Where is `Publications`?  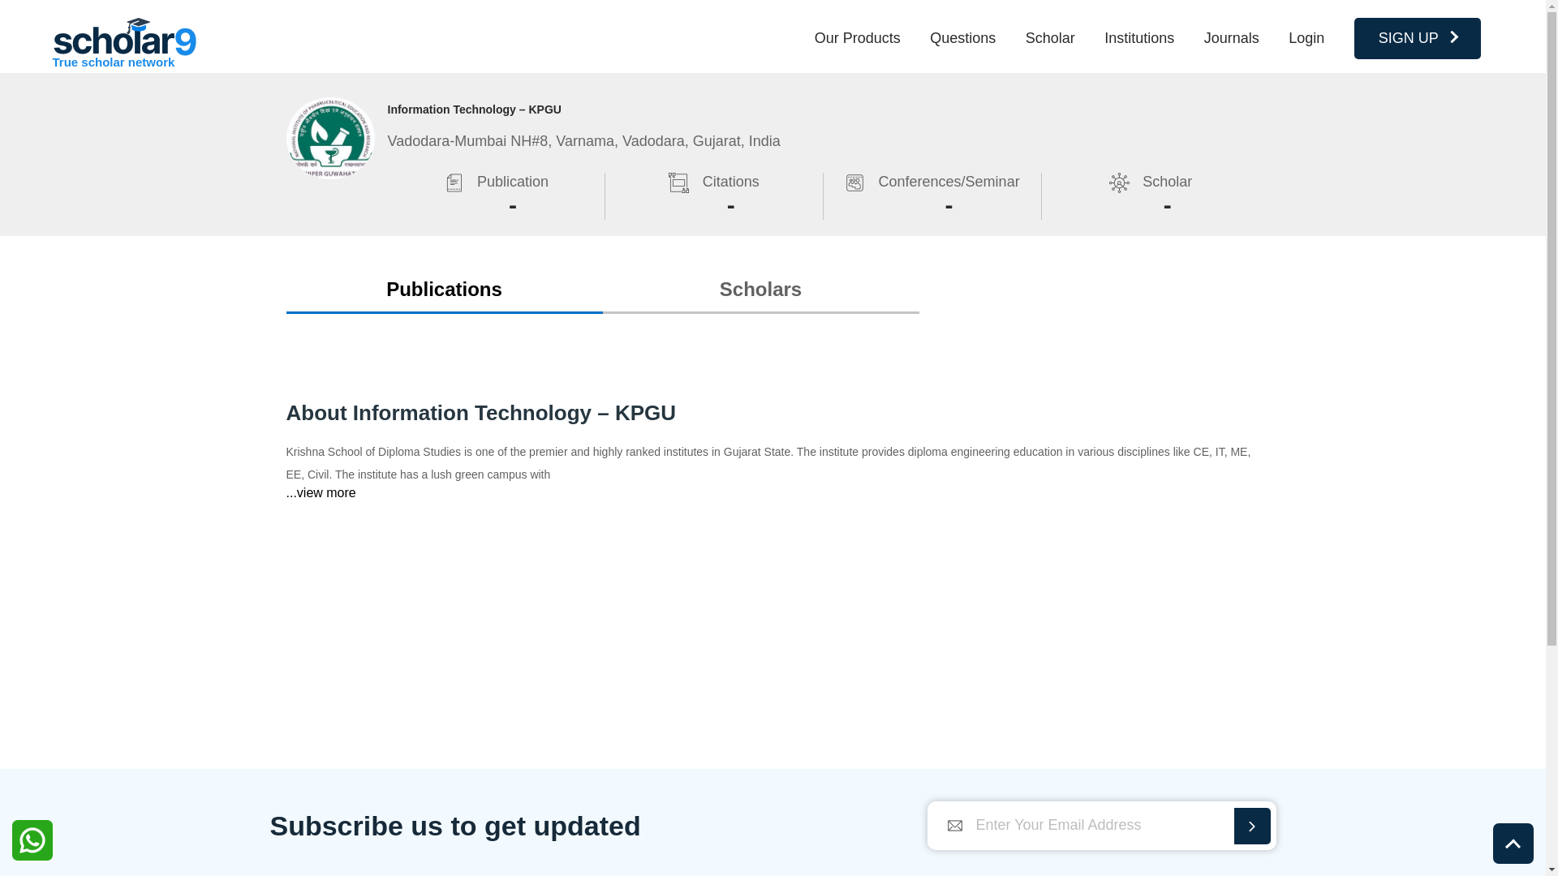 Publications is located at coordinates (443, 289).